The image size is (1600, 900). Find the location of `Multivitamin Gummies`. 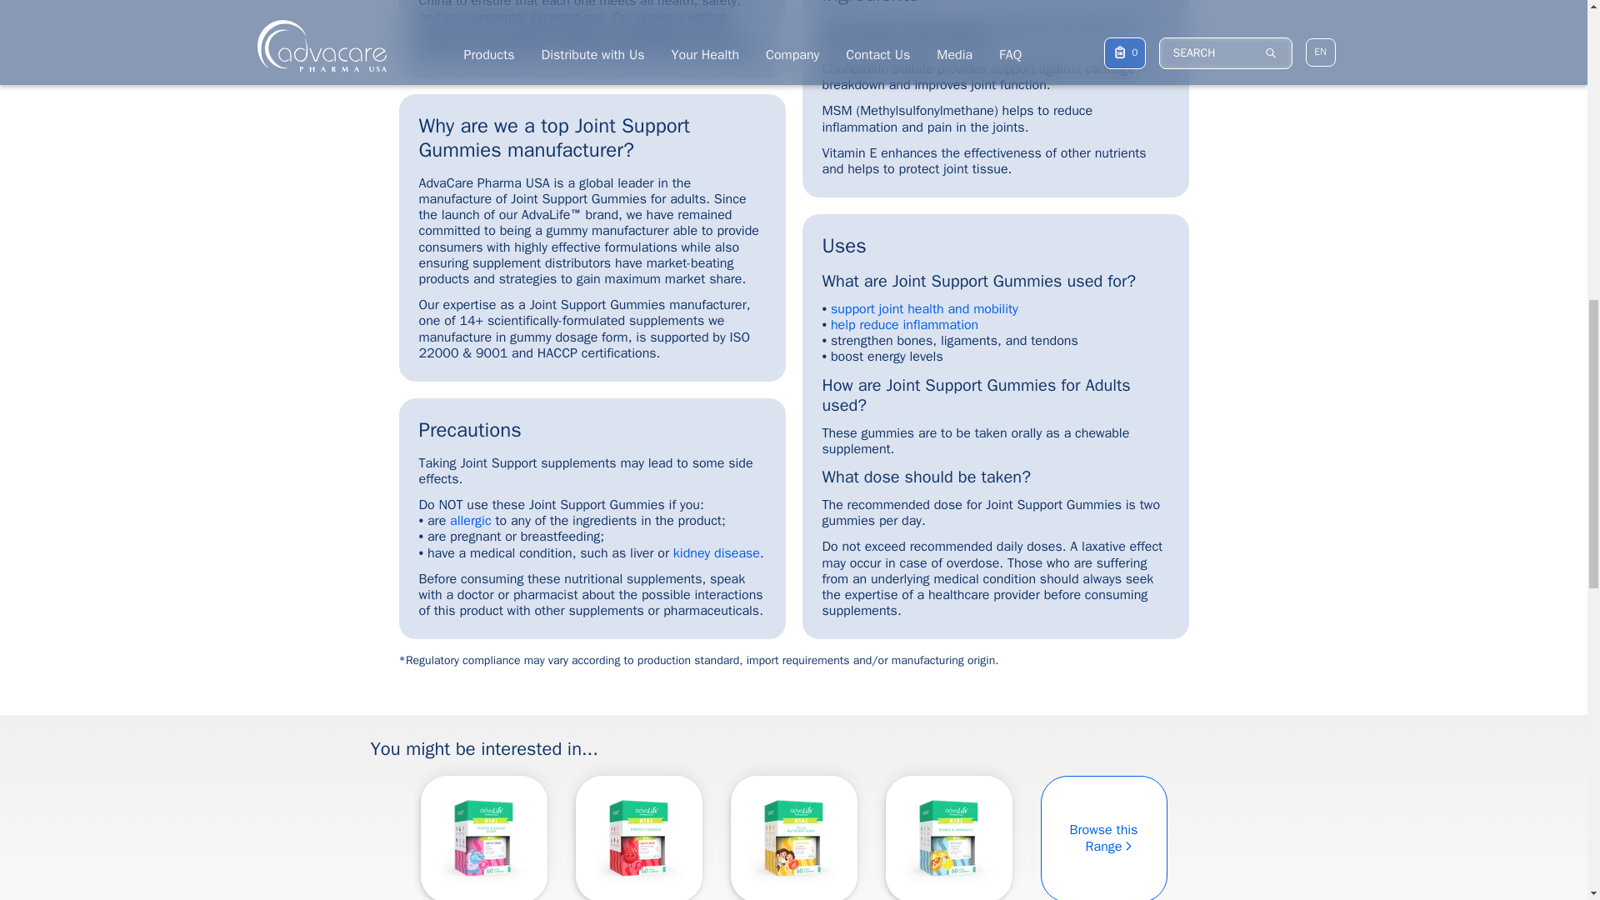

Multivitamin Gummies is located at coordinates (793, 837).